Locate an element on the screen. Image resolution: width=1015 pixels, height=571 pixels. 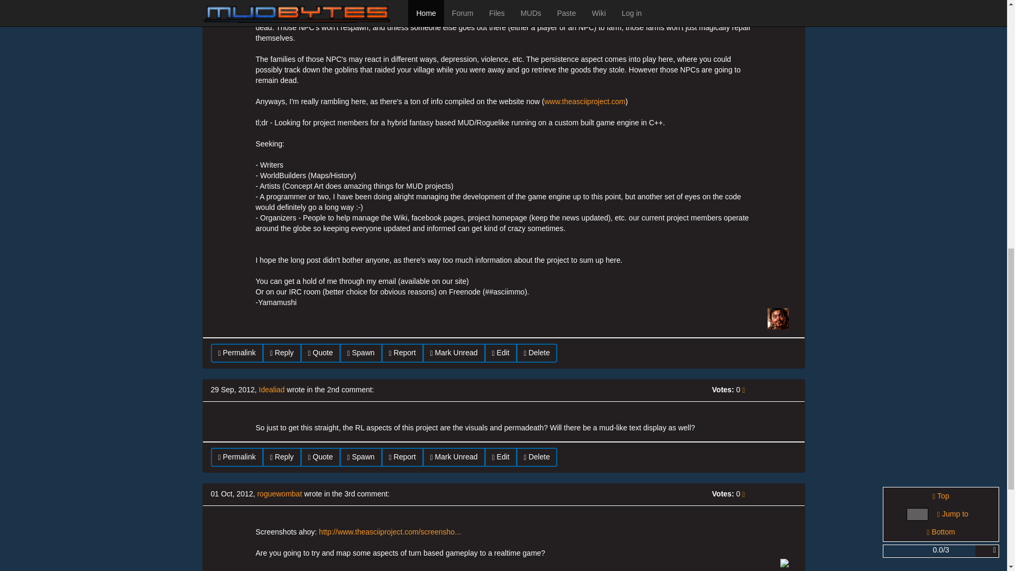
Idealiad is located at coordinates (272, 390).